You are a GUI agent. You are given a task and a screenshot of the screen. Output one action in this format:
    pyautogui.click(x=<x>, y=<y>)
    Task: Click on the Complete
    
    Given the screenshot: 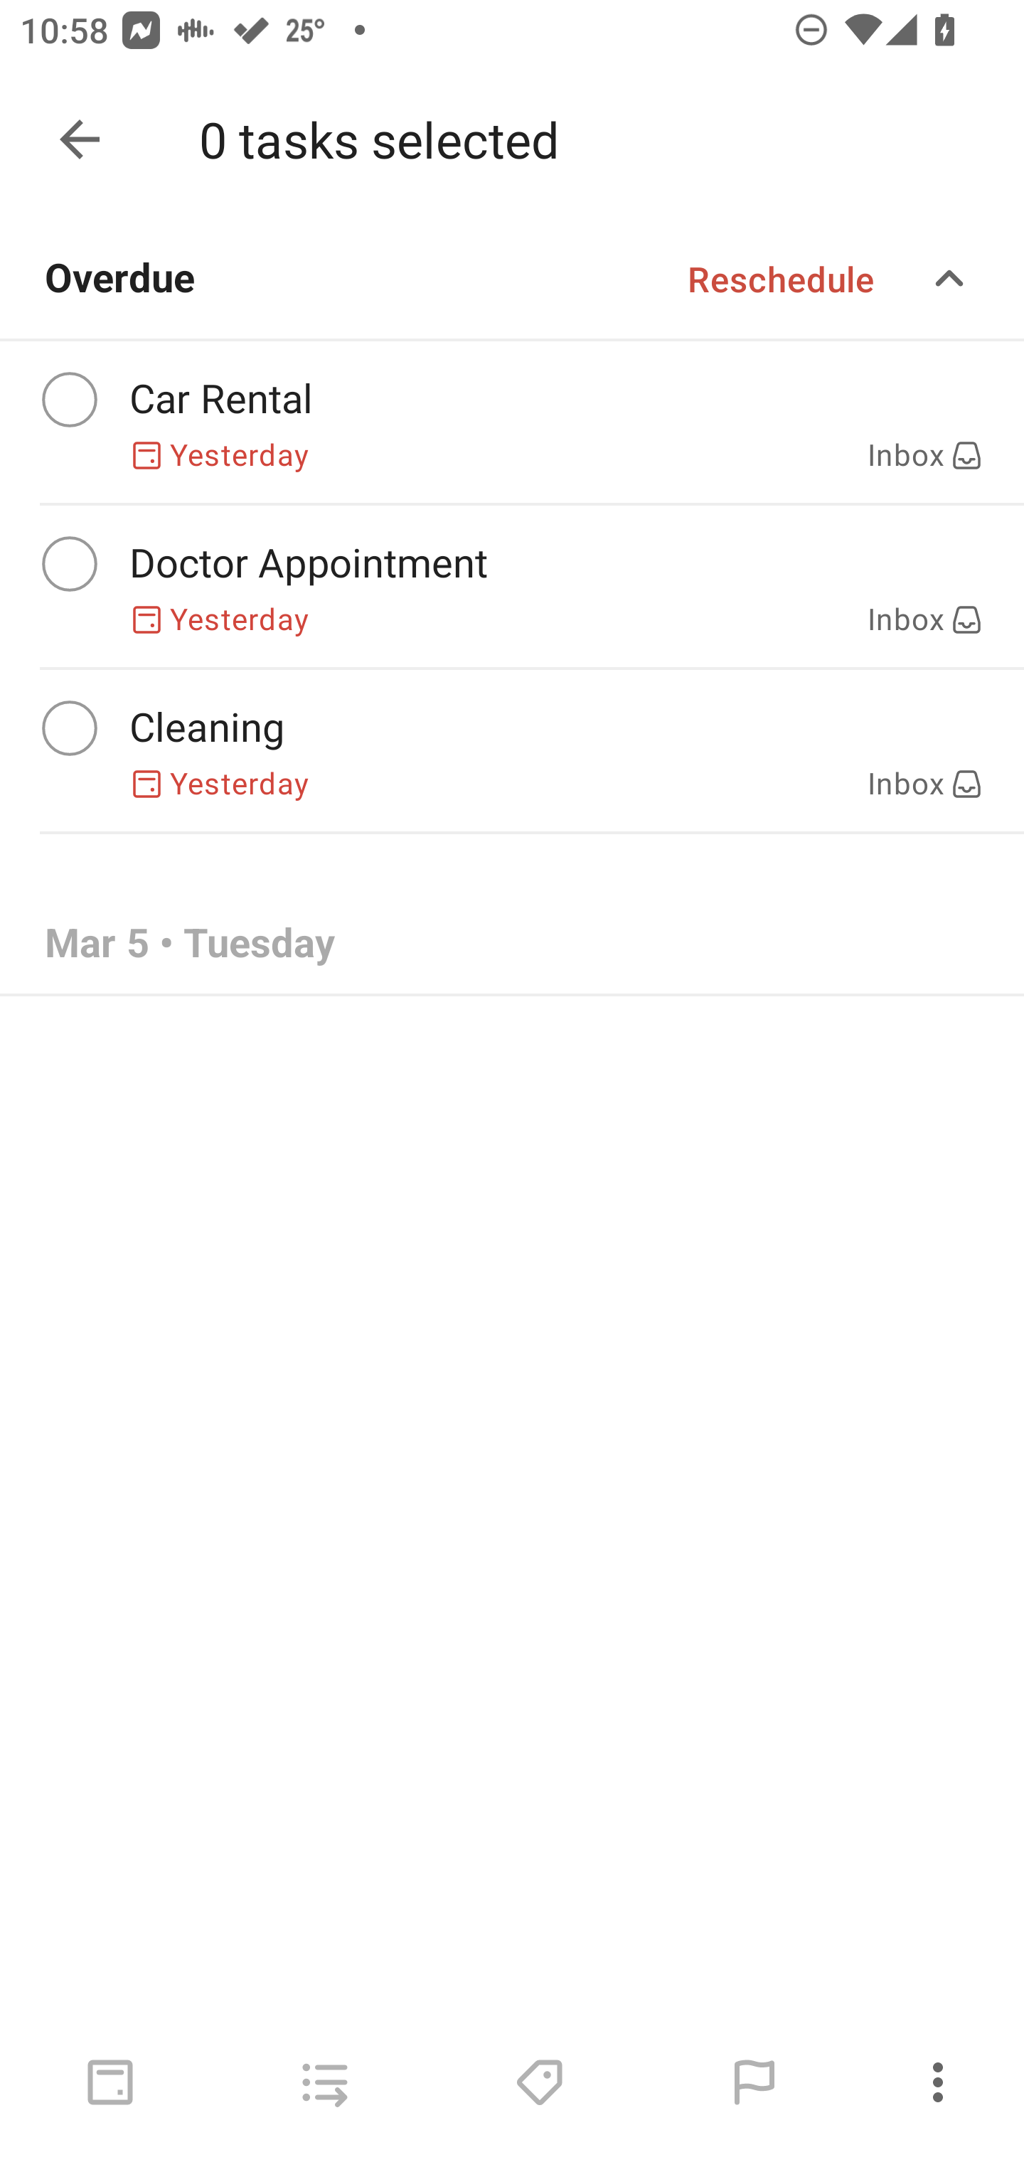 What is the action you would take?
    pyautogui.click(x=69, y=564)
    